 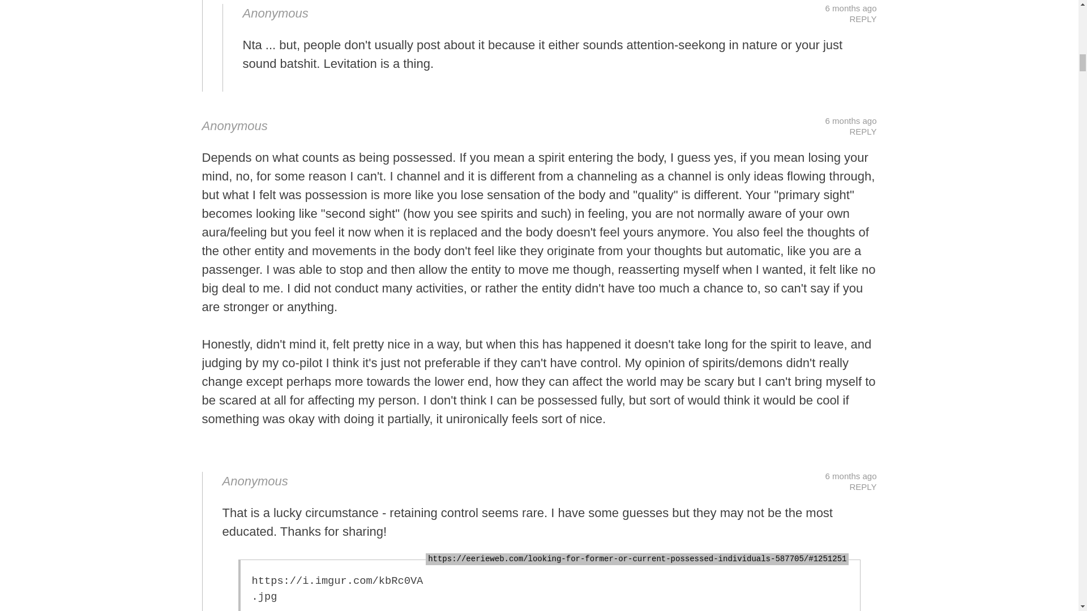 What do you see at coordinates (862, 19) in the screenshot?
I see `REPLY` at bounding box center [862, 19].